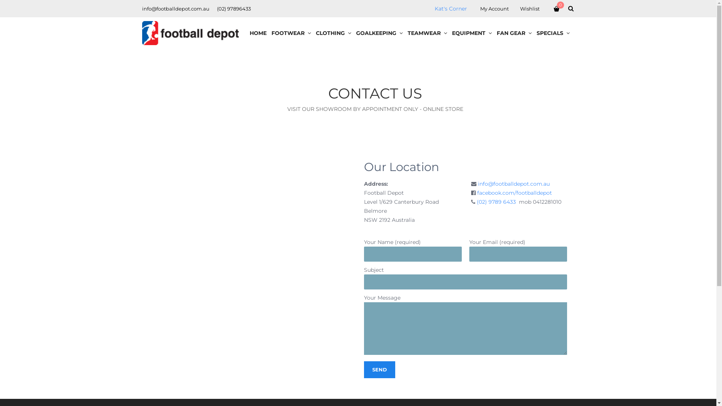 Image resolution: width=722 pixels, height=406 pixels. Describe the element at coordinates (514, 193) in the screenshot. I see `facebook.com/footballdepot` at that location.